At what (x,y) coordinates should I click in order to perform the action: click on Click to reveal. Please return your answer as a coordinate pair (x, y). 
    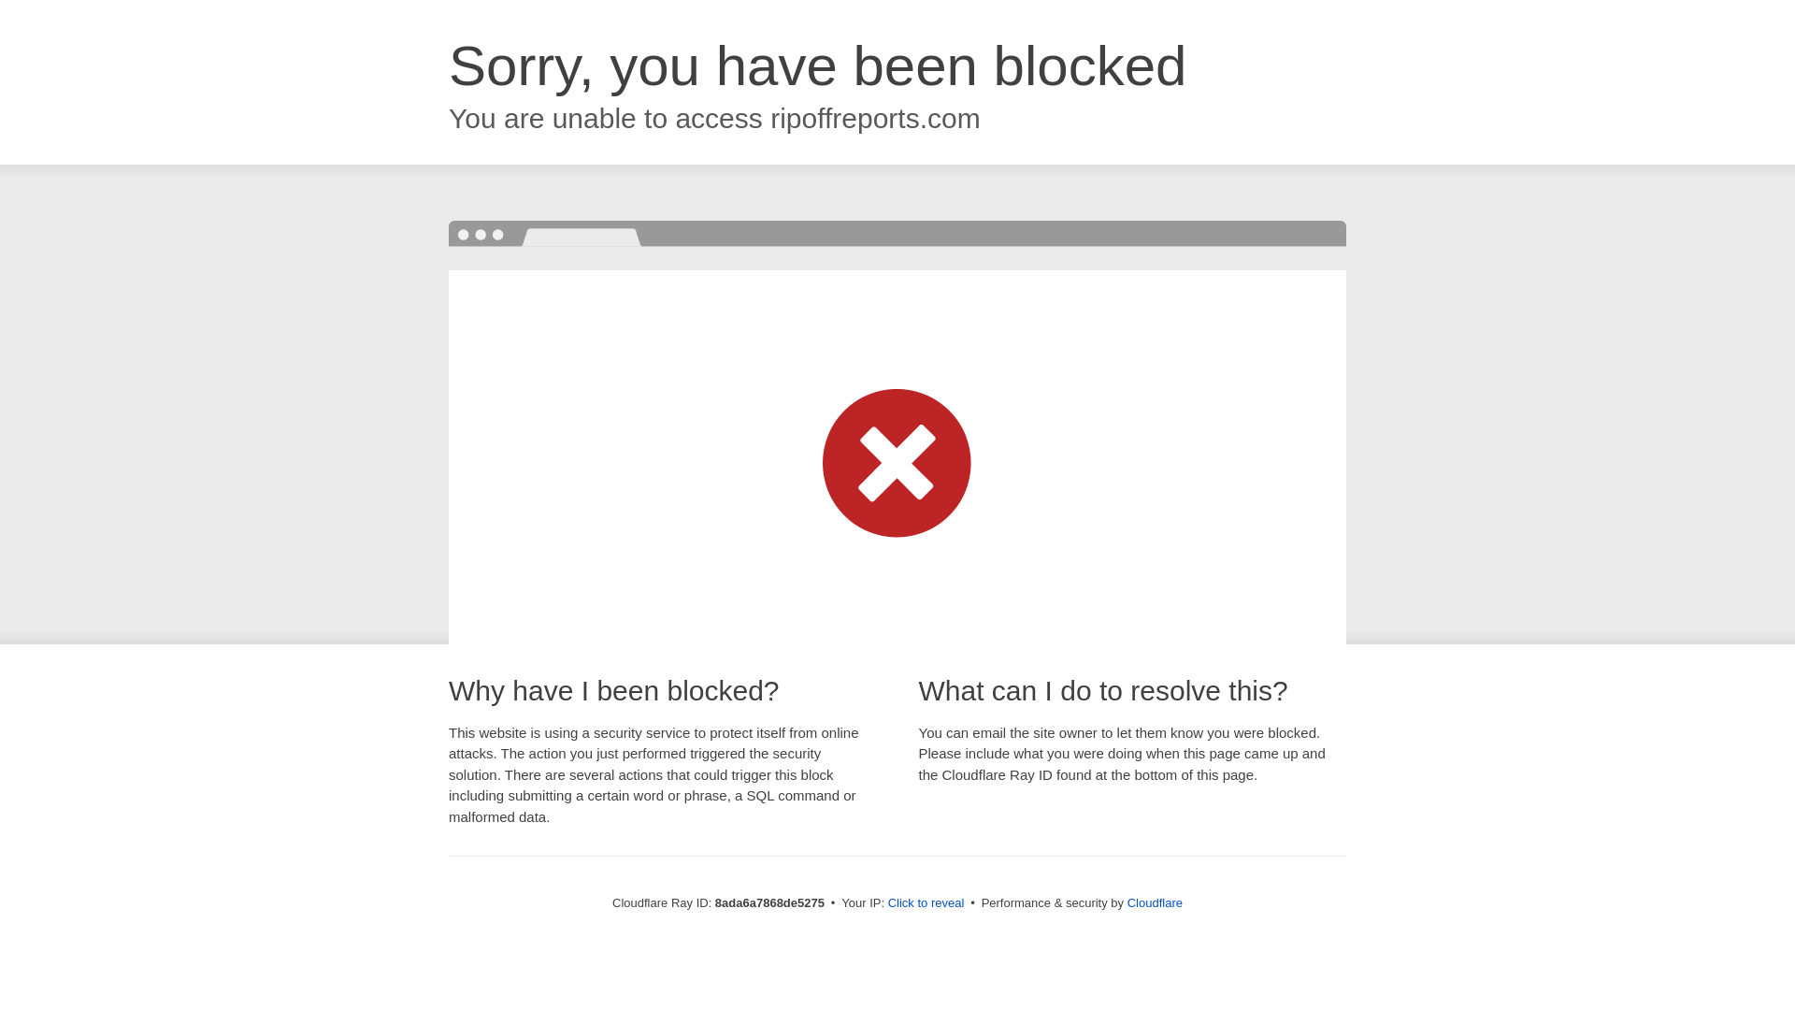
    Looking at the image, I should click on (926, 903).